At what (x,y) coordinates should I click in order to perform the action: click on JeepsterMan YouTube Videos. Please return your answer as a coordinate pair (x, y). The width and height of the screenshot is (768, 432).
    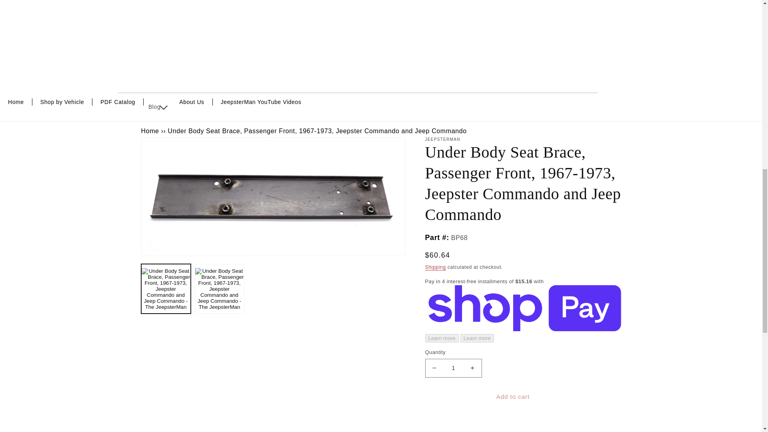
    Looking at the image, I should click on (261, 102).